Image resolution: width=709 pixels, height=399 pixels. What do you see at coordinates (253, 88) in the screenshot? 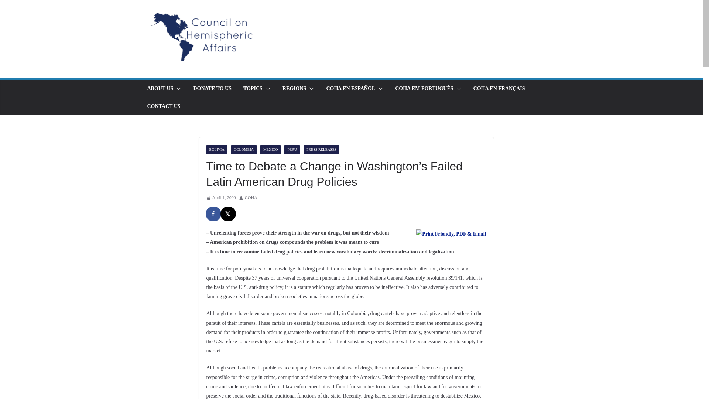
I see `TOPICS` at bounding box center [253, 88].